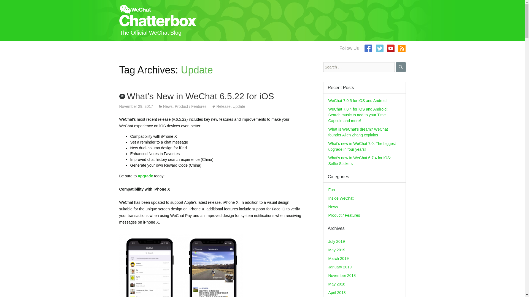 The image size is (529, 297). I want to click on November 29, 2017, so click(136, 106).